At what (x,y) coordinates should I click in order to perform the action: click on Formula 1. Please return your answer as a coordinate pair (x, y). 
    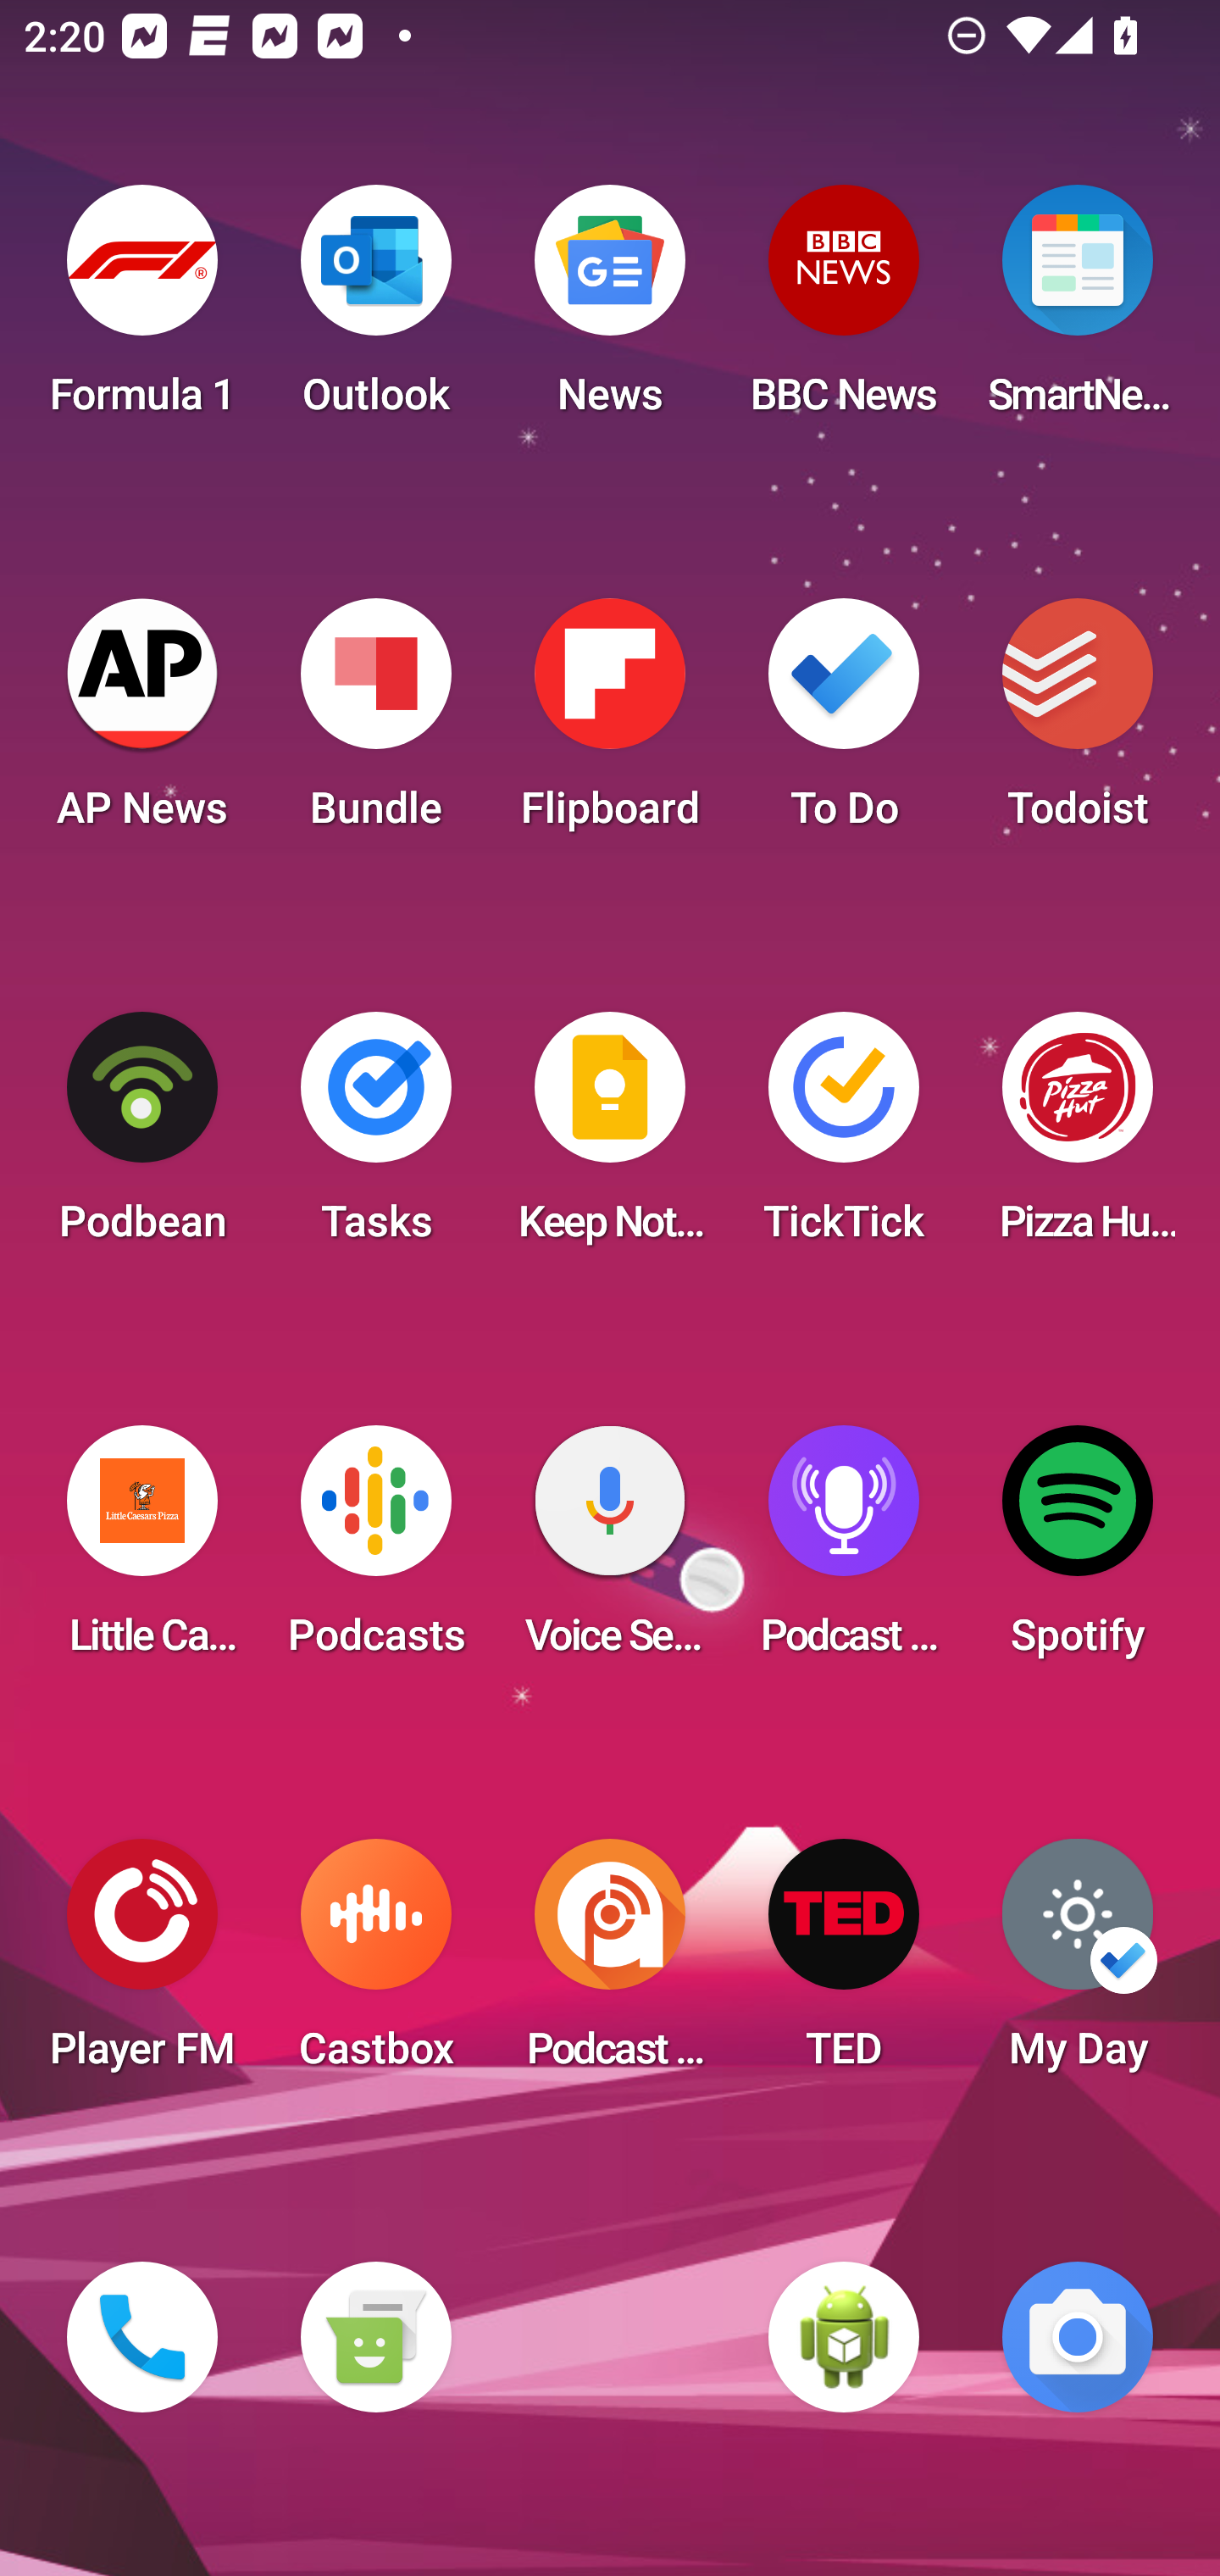
    Looking at the image, I should click on (142, 310).